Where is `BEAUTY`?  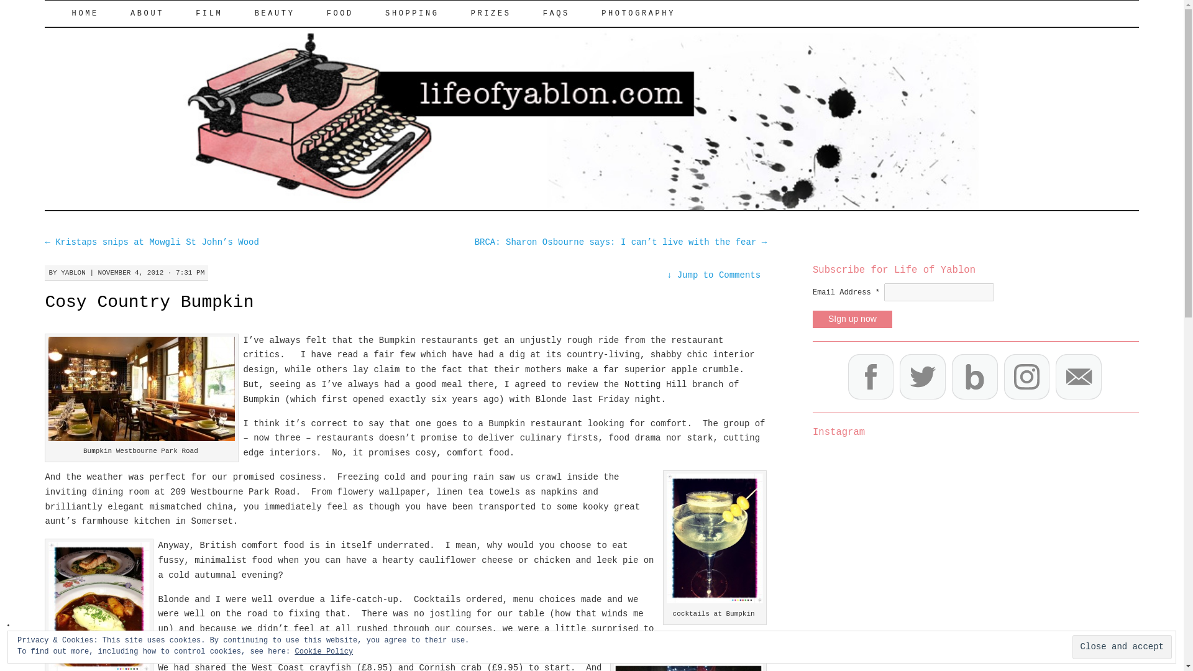 BEAUTY is located at coordinates (275, 14).